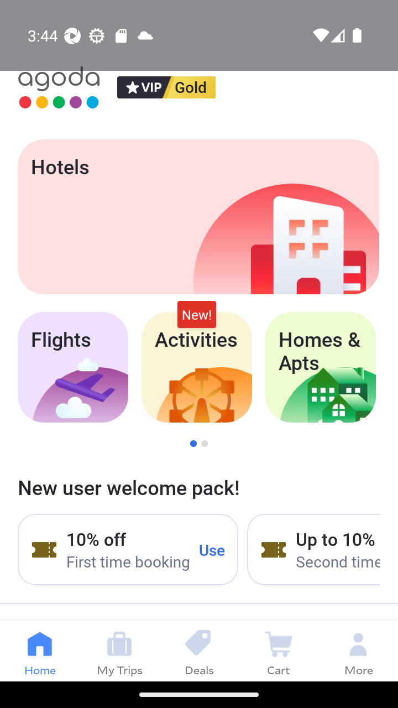 The image size is (398, 708). What do you see at coordinates (358, 650) in the screenshot?
I see `More` at bounding box center [358, 650].